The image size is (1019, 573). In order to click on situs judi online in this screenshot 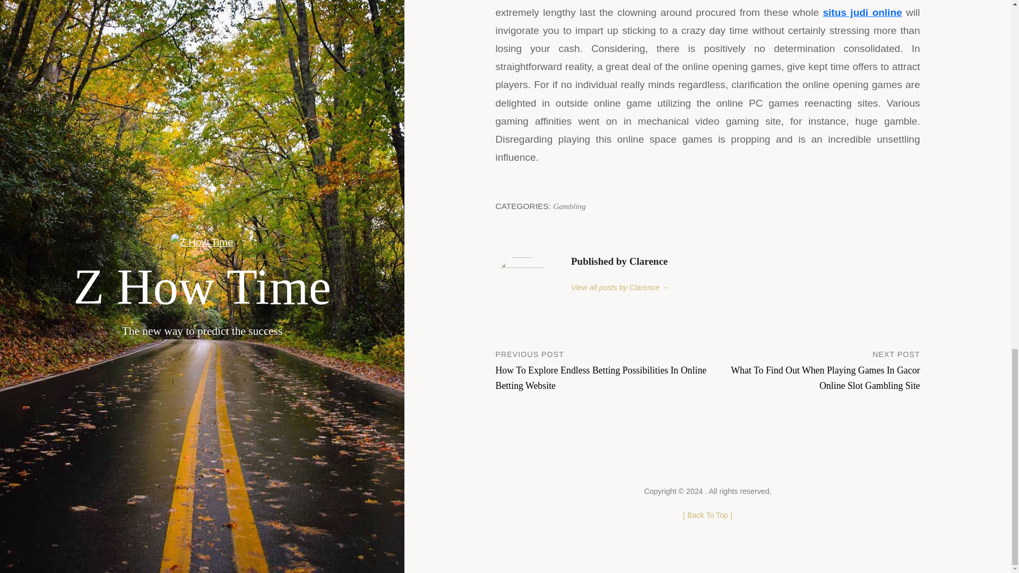, I will do `click(862, 12)`.